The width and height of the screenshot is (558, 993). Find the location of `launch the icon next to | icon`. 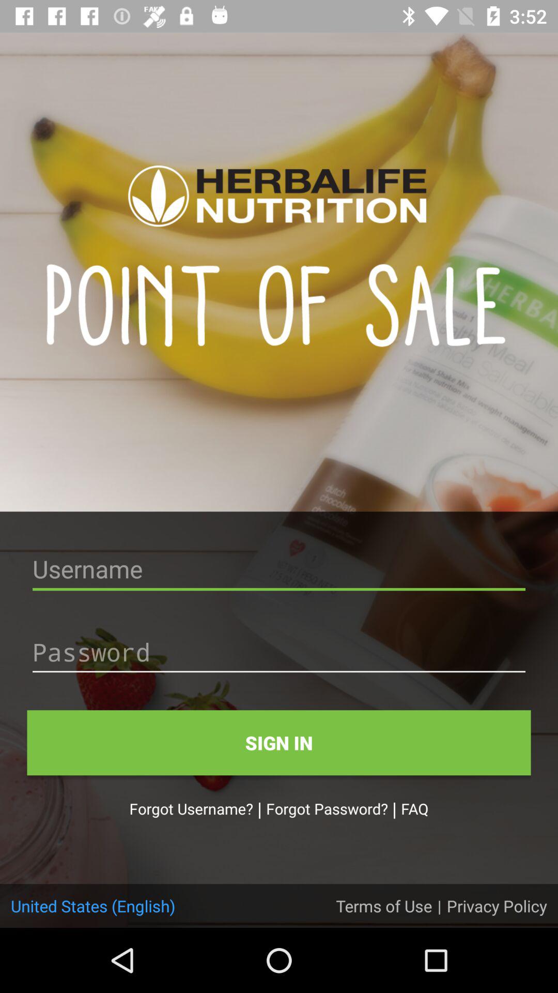

launch the icon next to | icon is located at coordinates (384, 906).